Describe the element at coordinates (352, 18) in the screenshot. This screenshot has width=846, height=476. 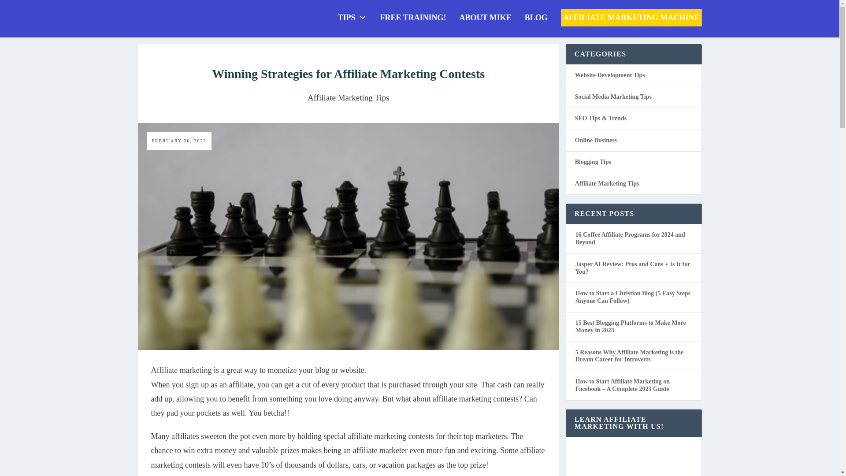
I see `TIPS` at that location.